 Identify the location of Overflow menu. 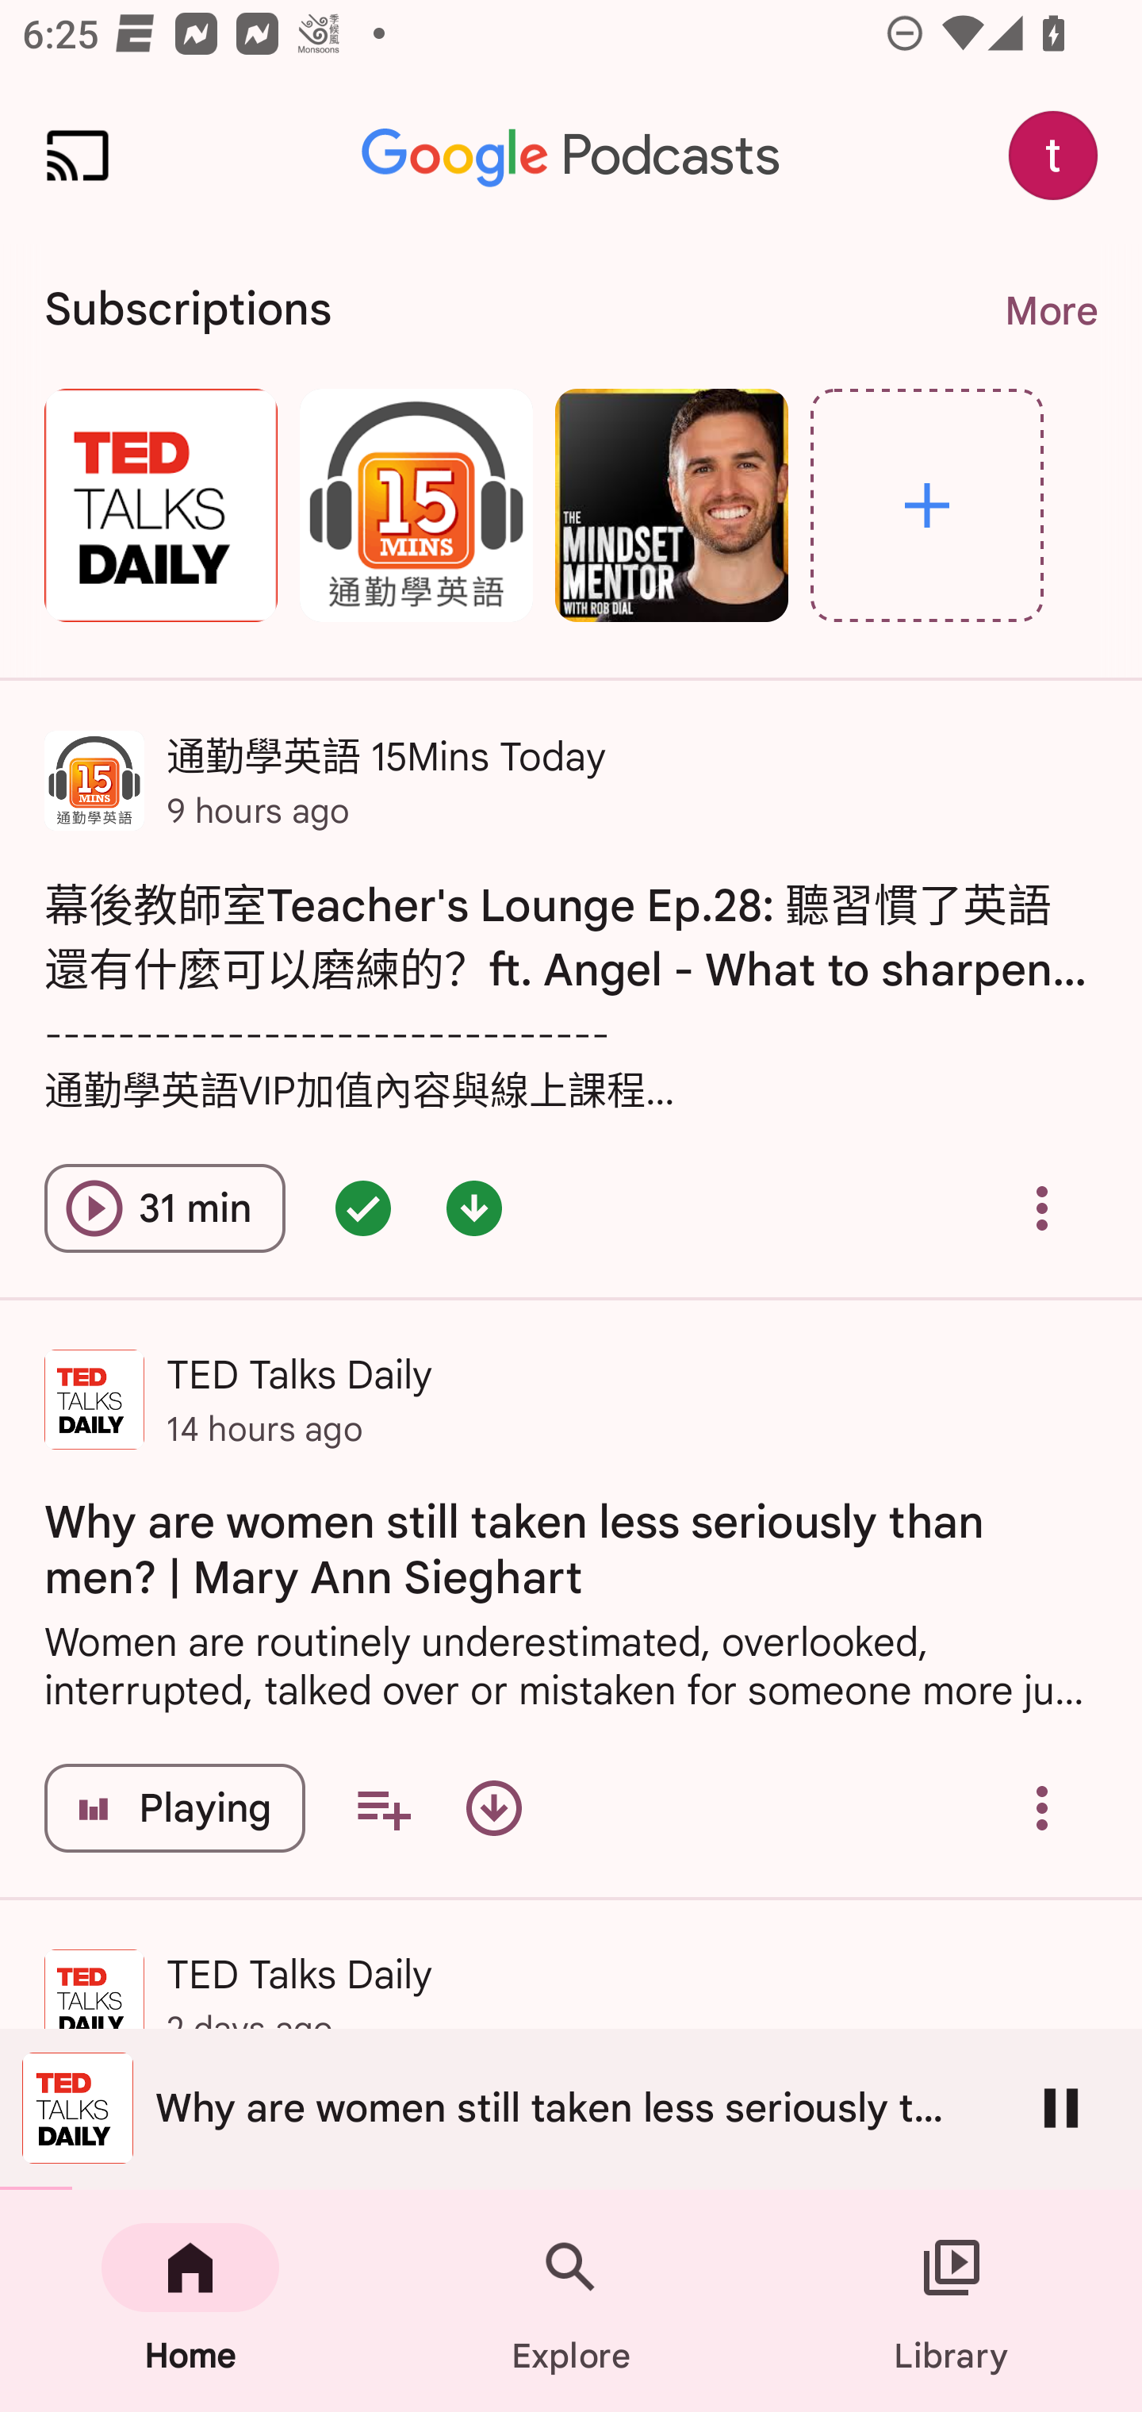
(1042, 1807).